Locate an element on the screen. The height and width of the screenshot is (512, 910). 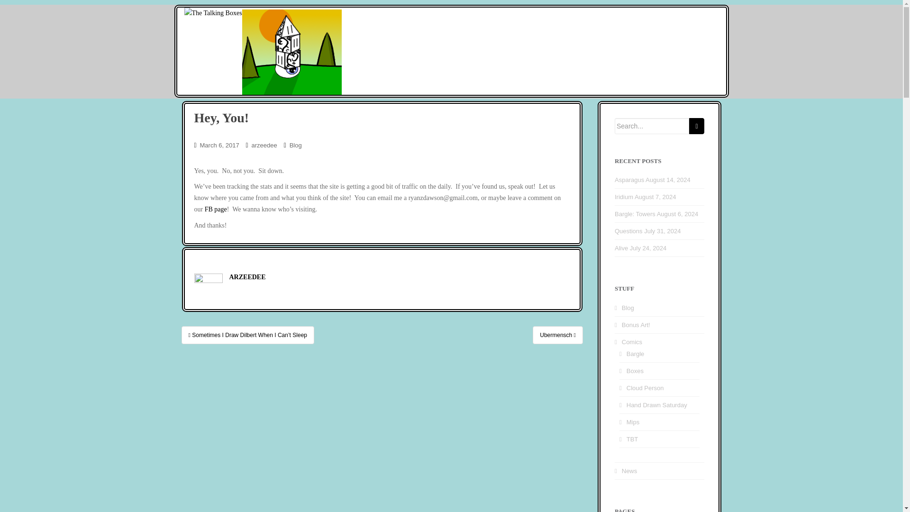
arzeedee is located at coordinates (264, 145).